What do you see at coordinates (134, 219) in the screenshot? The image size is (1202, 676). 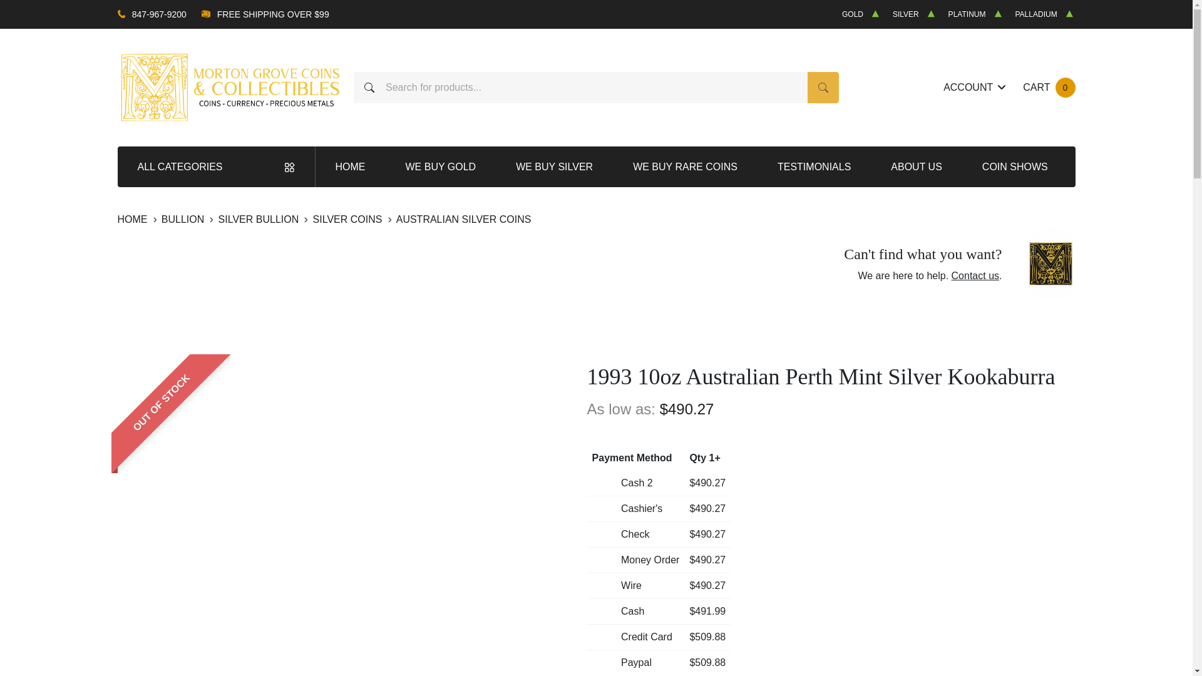 I see `HOME` at bounding box center [134, 219].